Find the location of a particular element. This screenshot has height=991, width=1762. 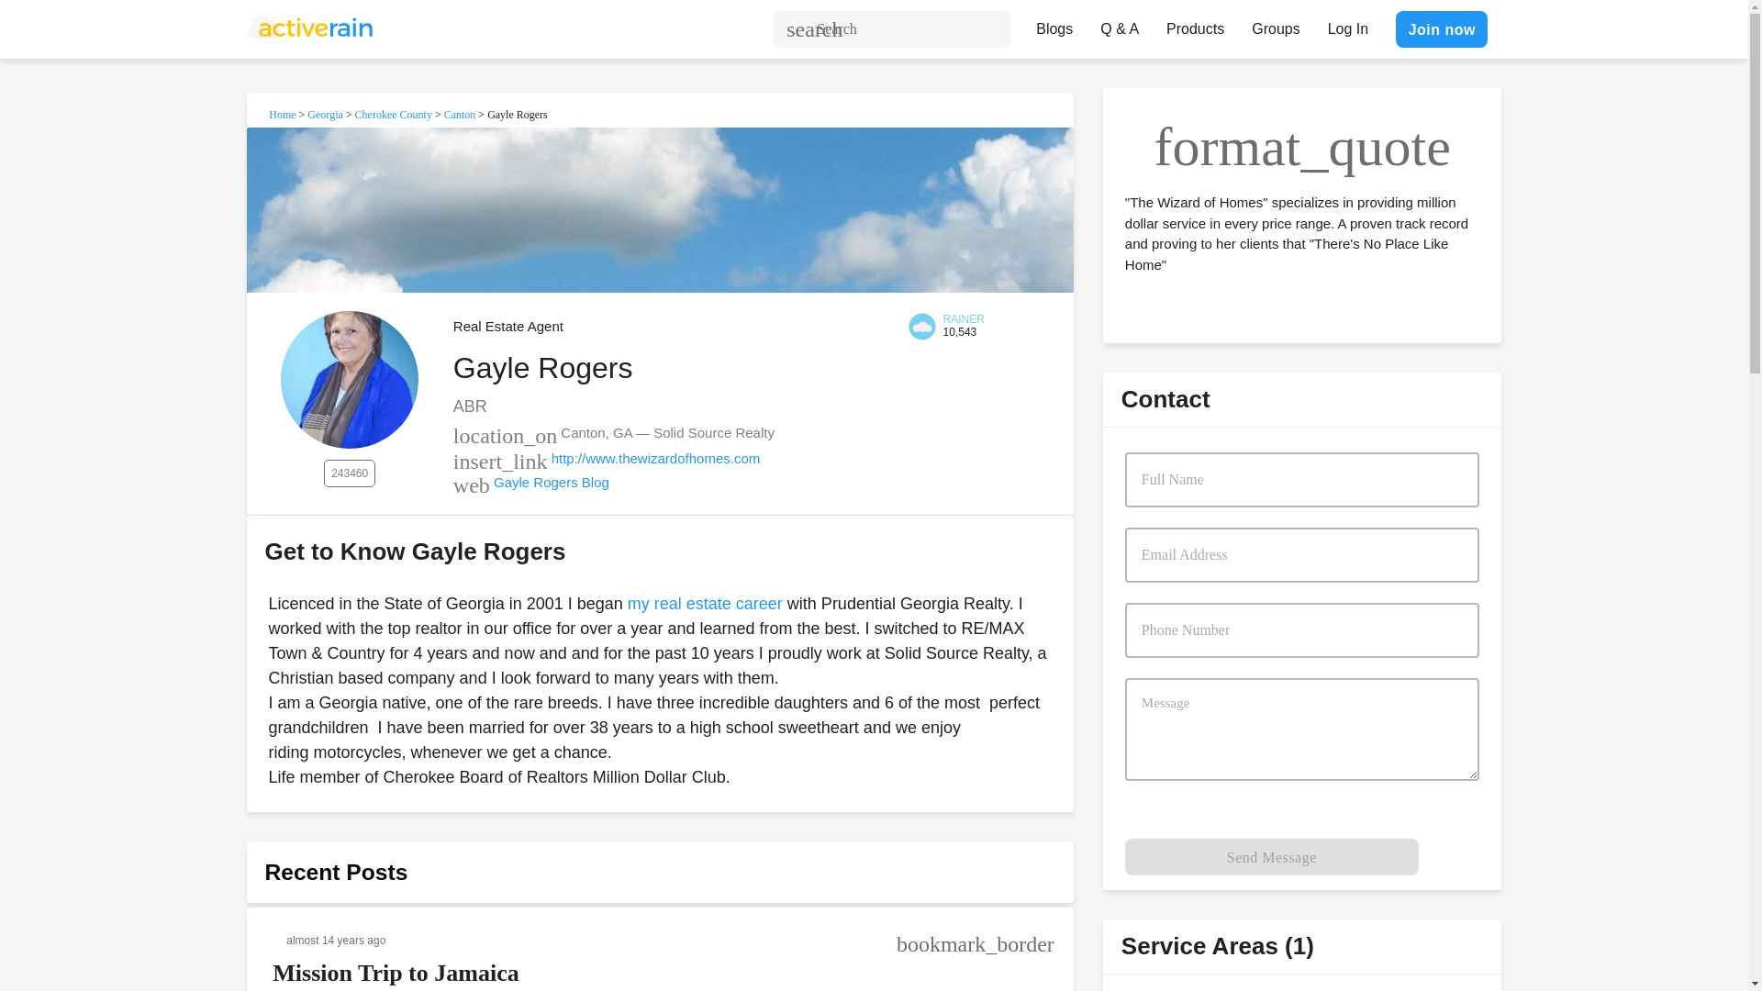

Blogs is located at coordinates (1054, 24).